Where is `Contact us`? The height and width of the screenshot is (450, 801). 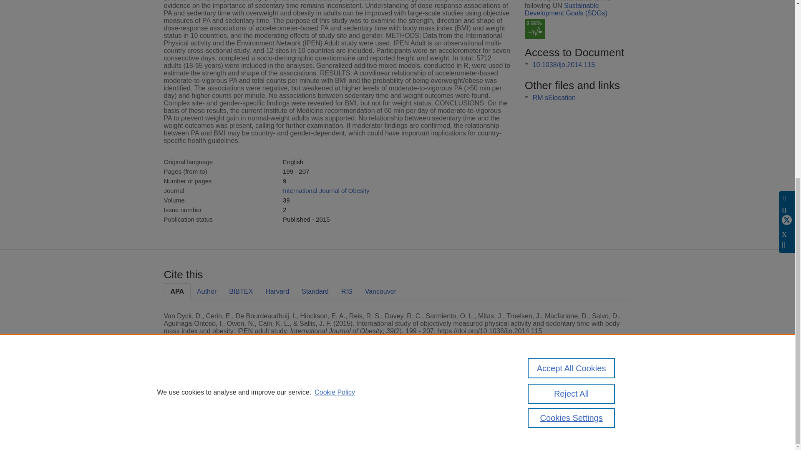 Contact us is located at coordinates (618, 392).